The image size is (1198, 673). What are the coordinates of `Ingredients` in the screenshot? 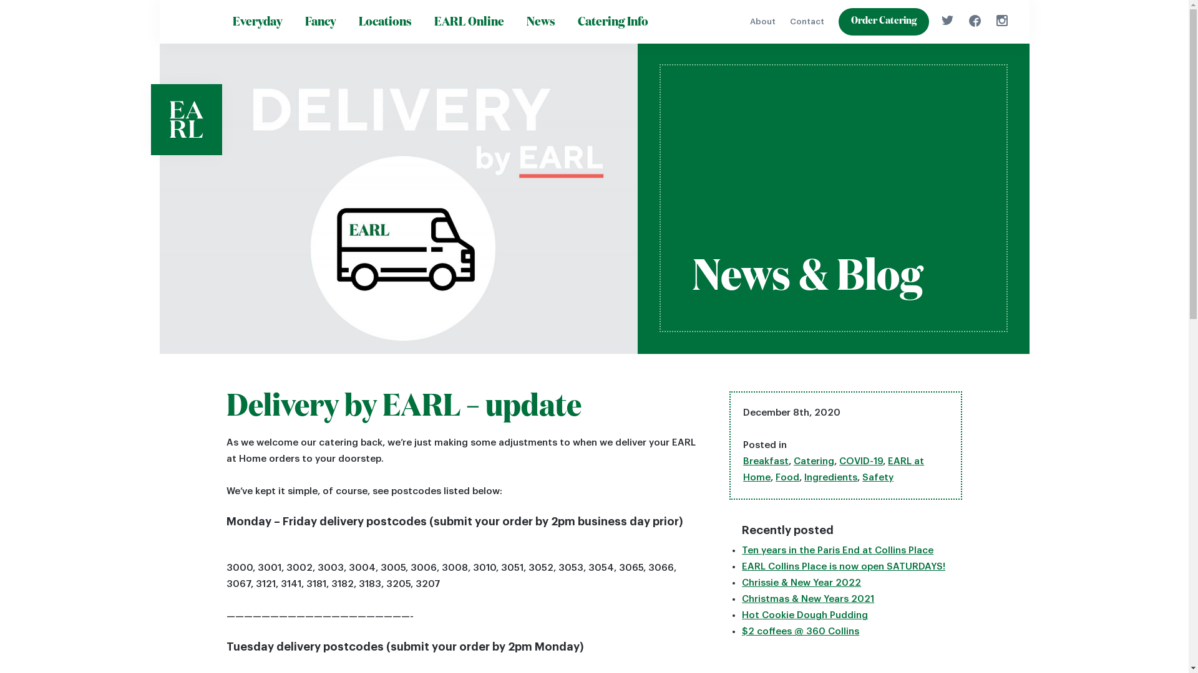 It's located at (831, 477).